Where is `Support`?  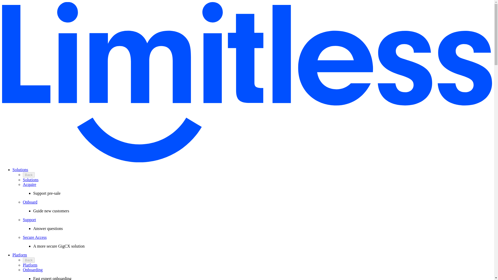 Support is located at coordinates (29, 220).